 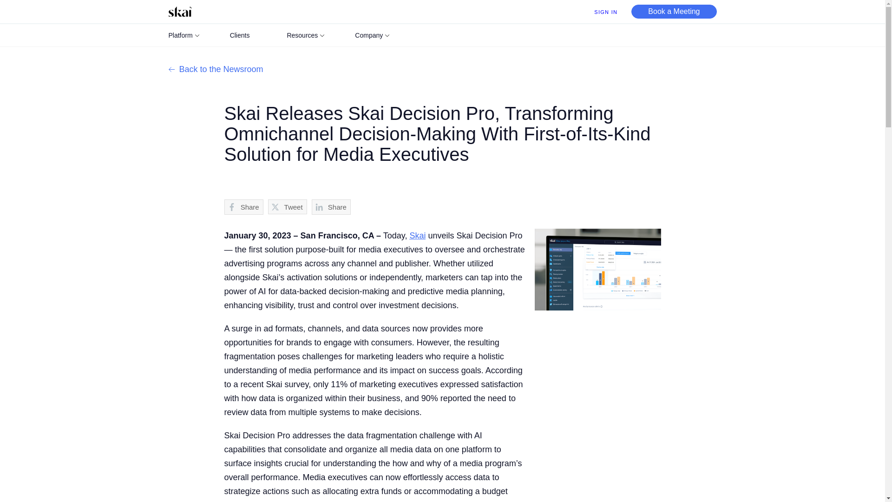 I want to click on SIGN IN, so click(x=605, y=12).